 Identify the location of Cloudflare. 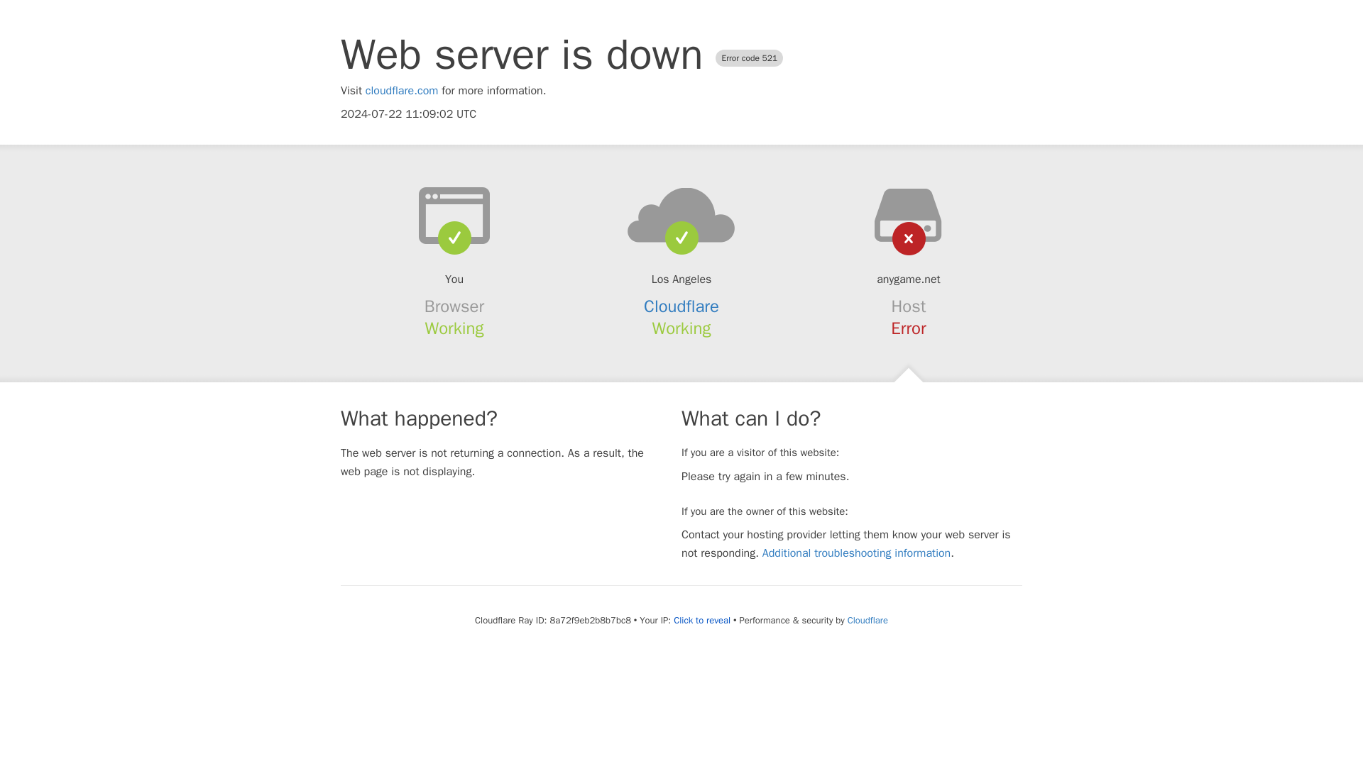
(867, 620).